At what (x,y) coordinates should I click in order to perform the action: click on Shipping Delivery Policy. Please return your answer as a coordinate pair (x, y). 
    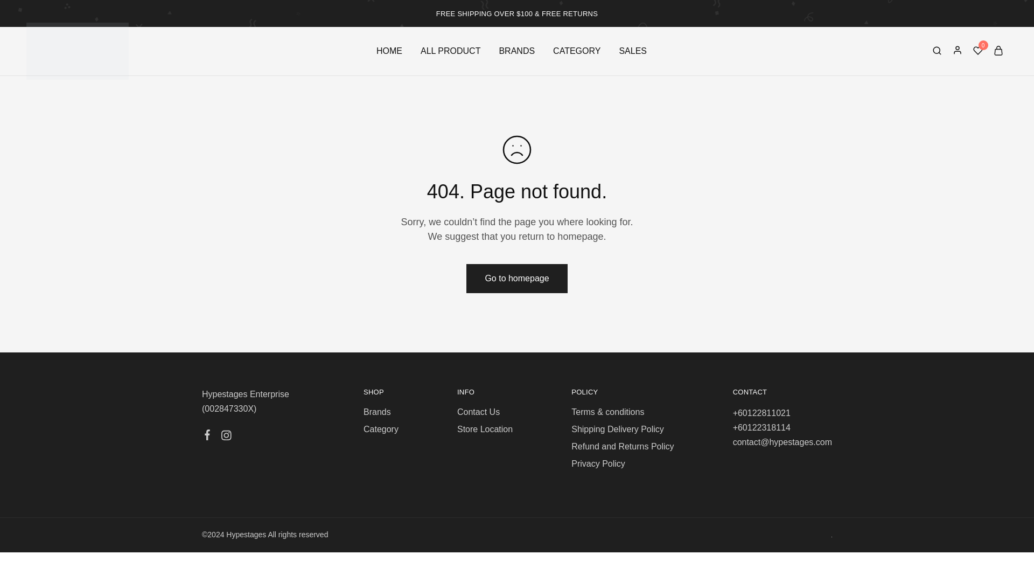
    Looking at the image, I should click on (617, 429).